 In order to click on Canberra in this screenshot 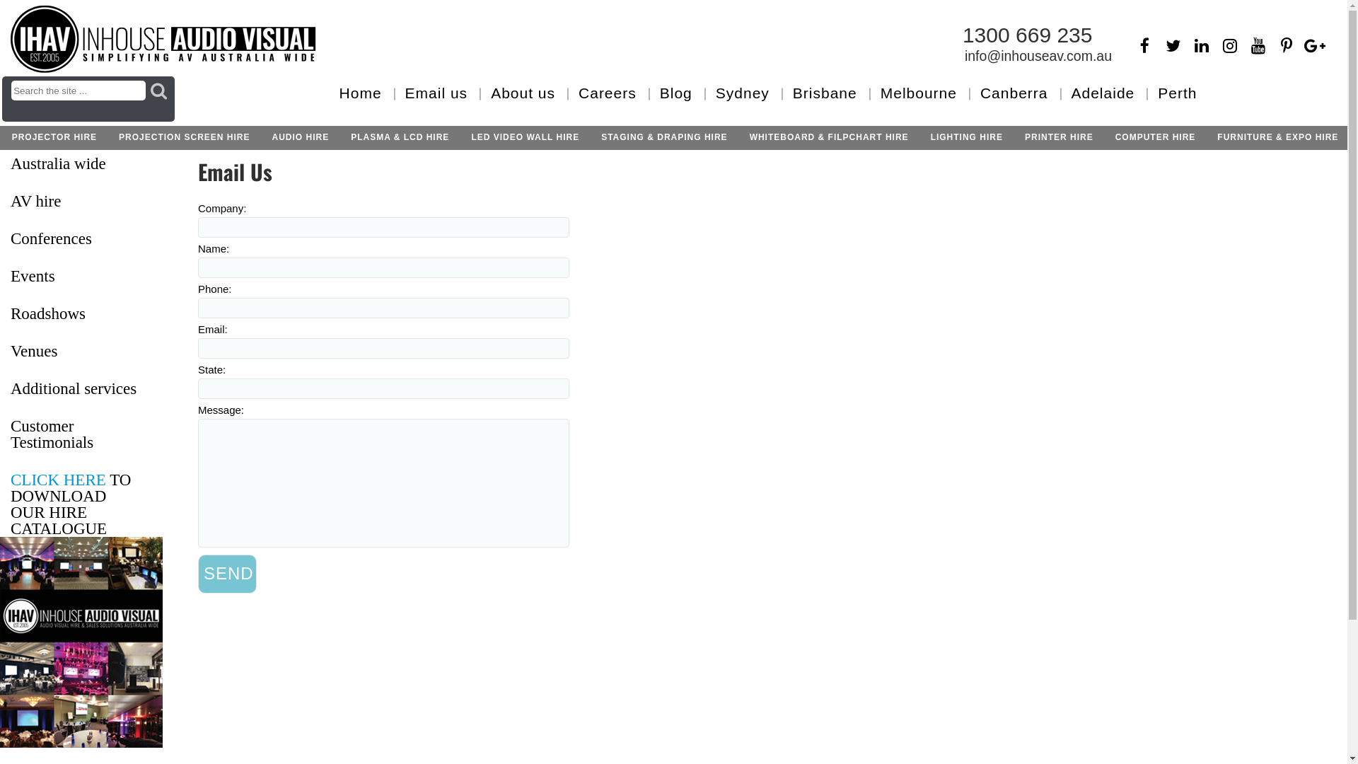, I will do `click(1014, 93)`.